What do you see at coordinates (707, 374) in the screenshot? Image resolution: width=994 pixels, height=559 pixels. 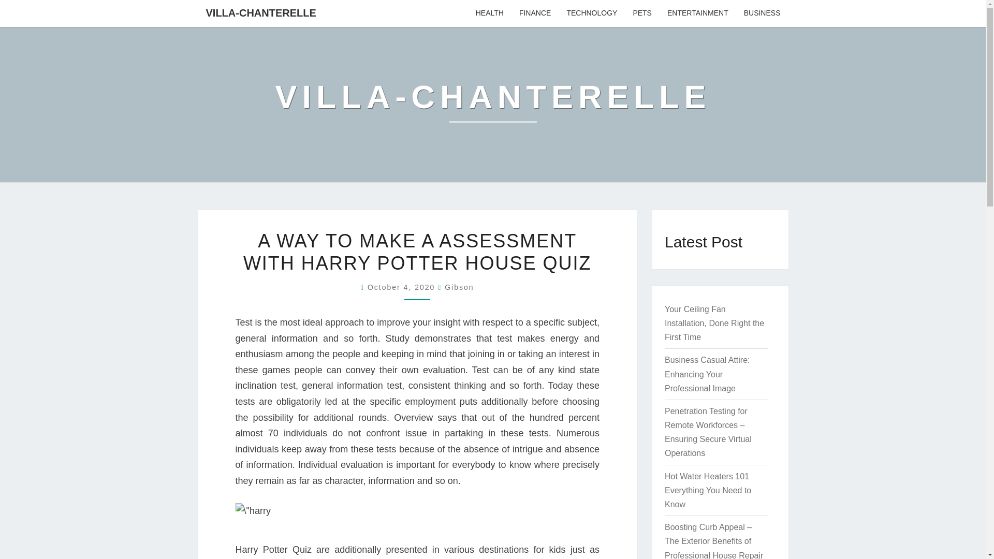 I see `Business Casual Attire: Enhancing Your Professional Image` at bounding box center [707, 374].